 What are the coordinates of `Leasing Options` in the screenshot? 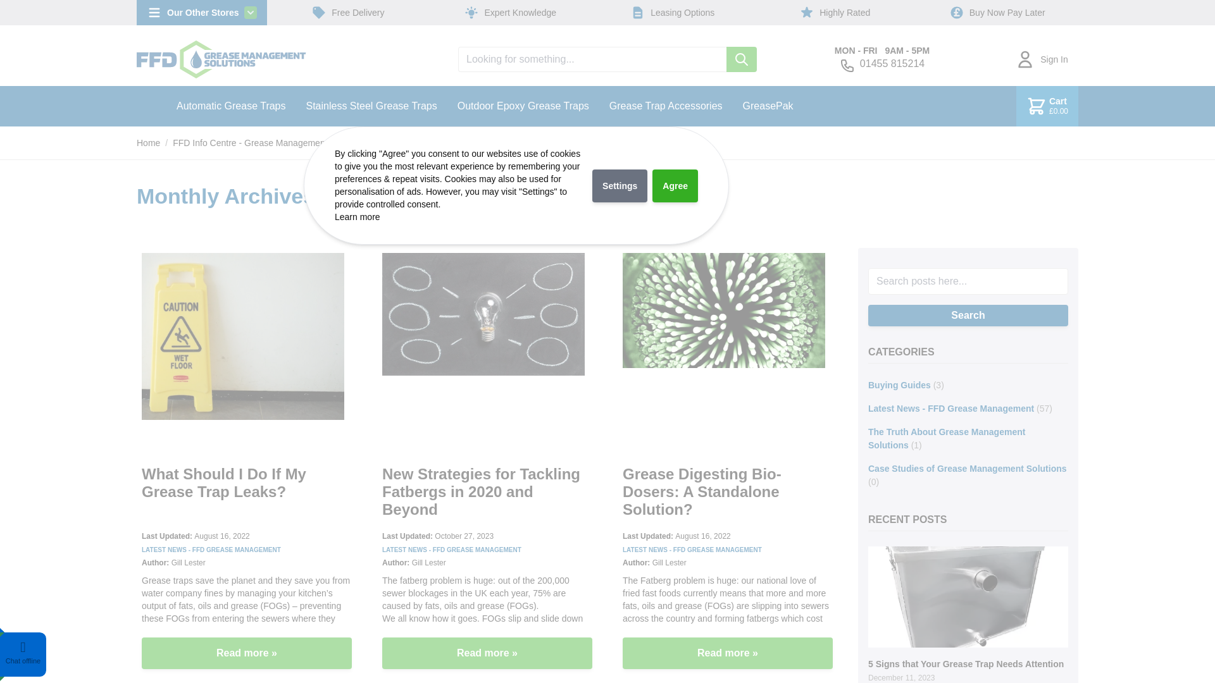 It's located at (672, 13).